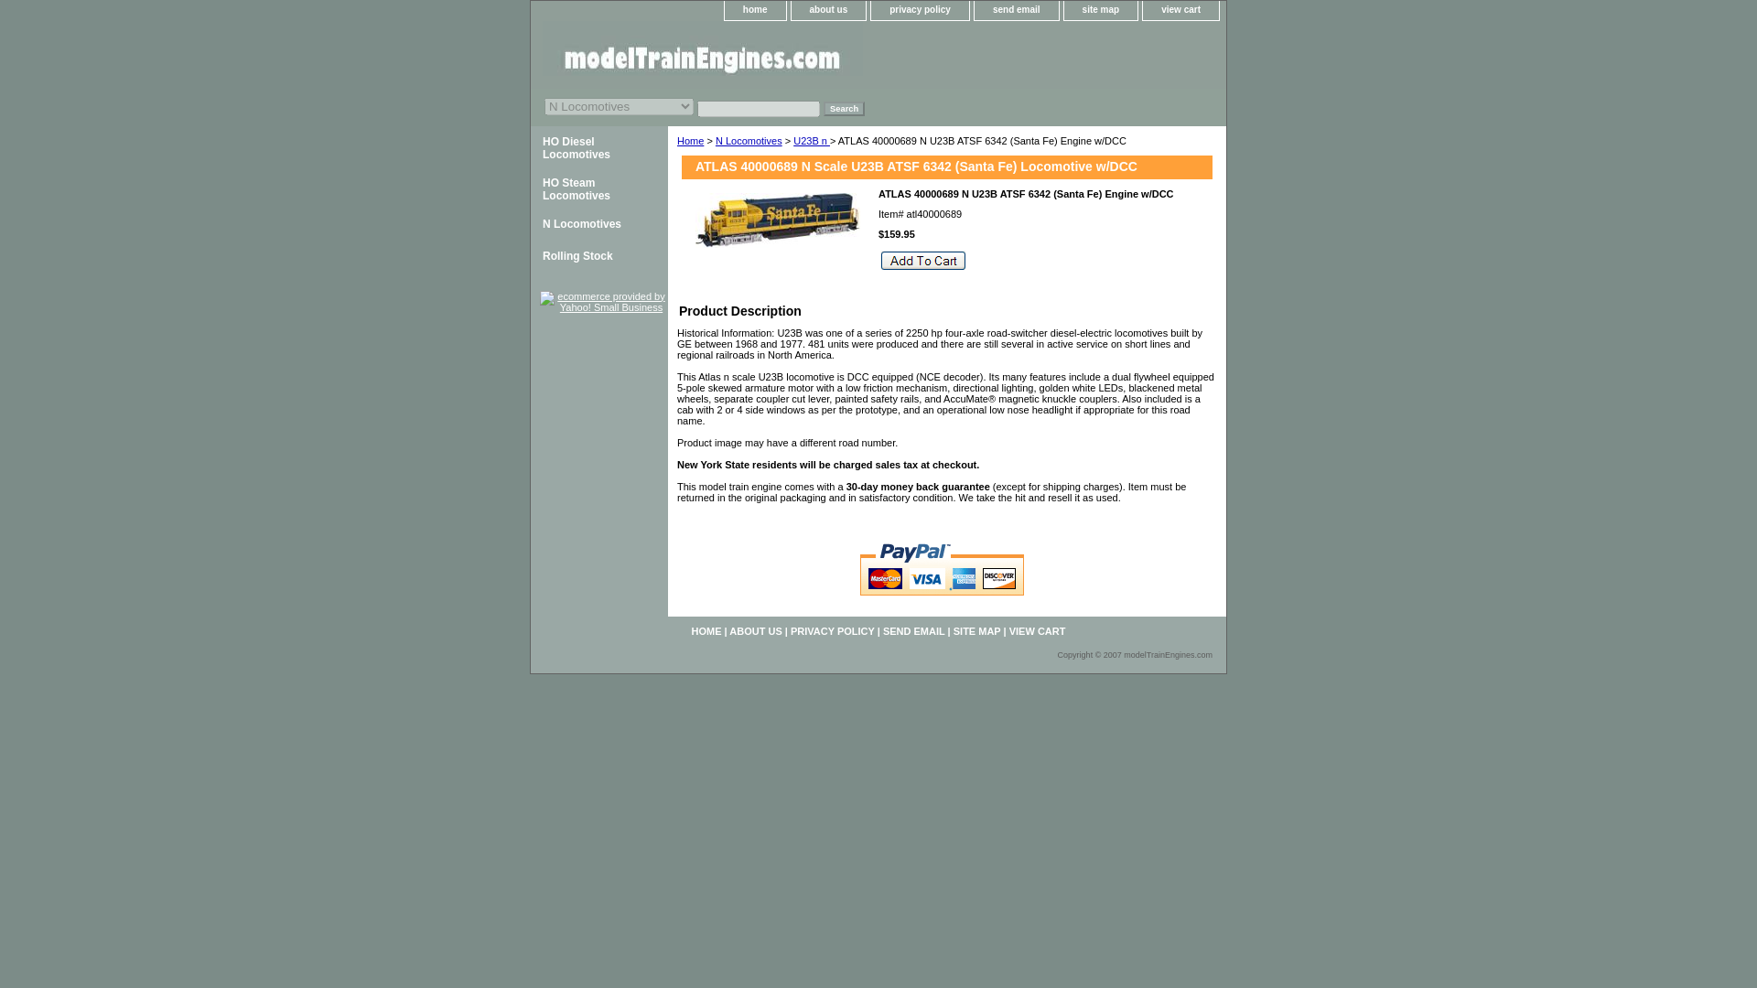 Image resolution: width=1757 pixels, height=988 pixels. What do you see at coordinates (811, 140) in the screenshot?
I see `U23B n` at bounding box center [811, 140].